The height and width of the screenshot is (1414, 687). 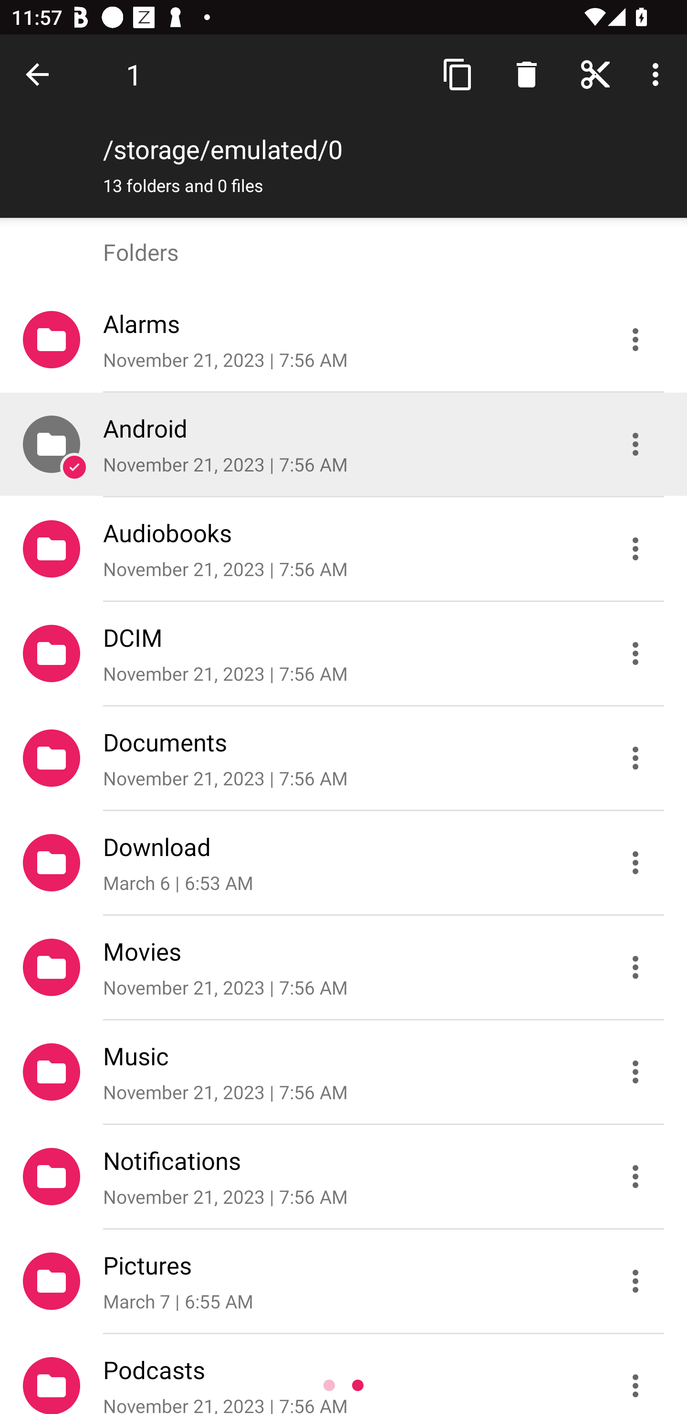 I want to click on Done, so click(x=40, y=74).